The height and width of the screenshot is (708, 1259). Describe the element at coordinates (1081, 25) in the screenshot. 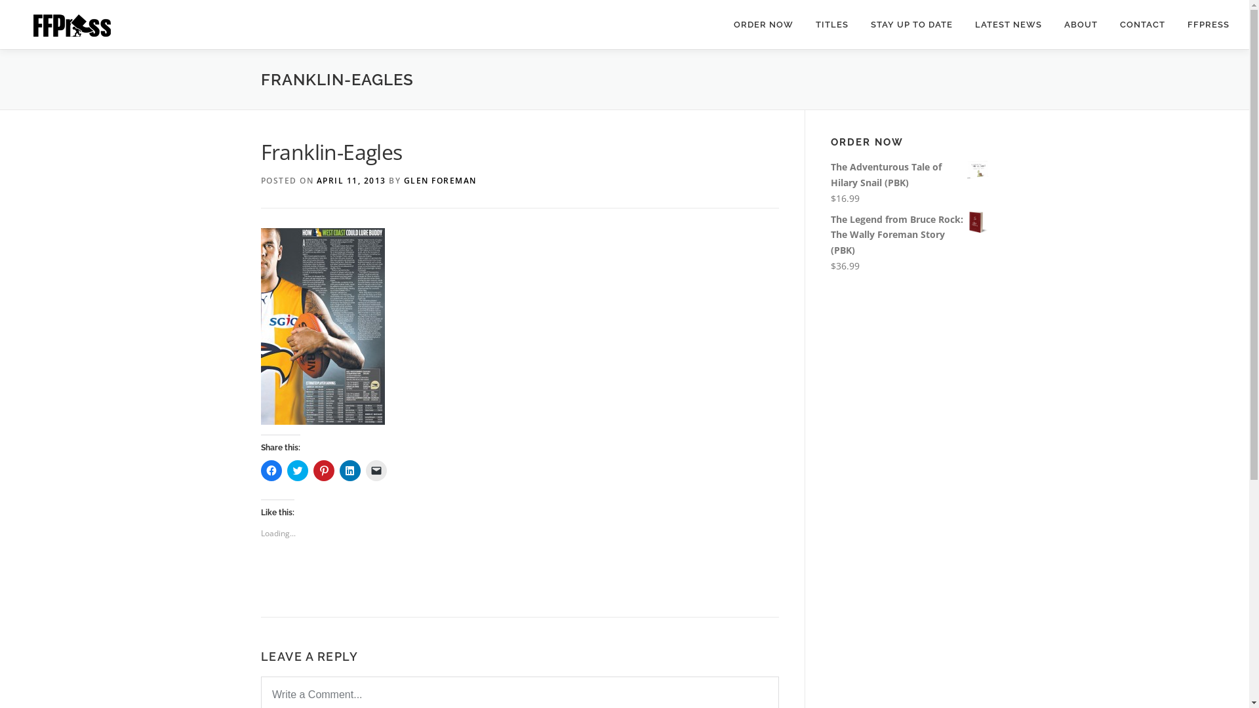

I see `ABOUT` at that location.